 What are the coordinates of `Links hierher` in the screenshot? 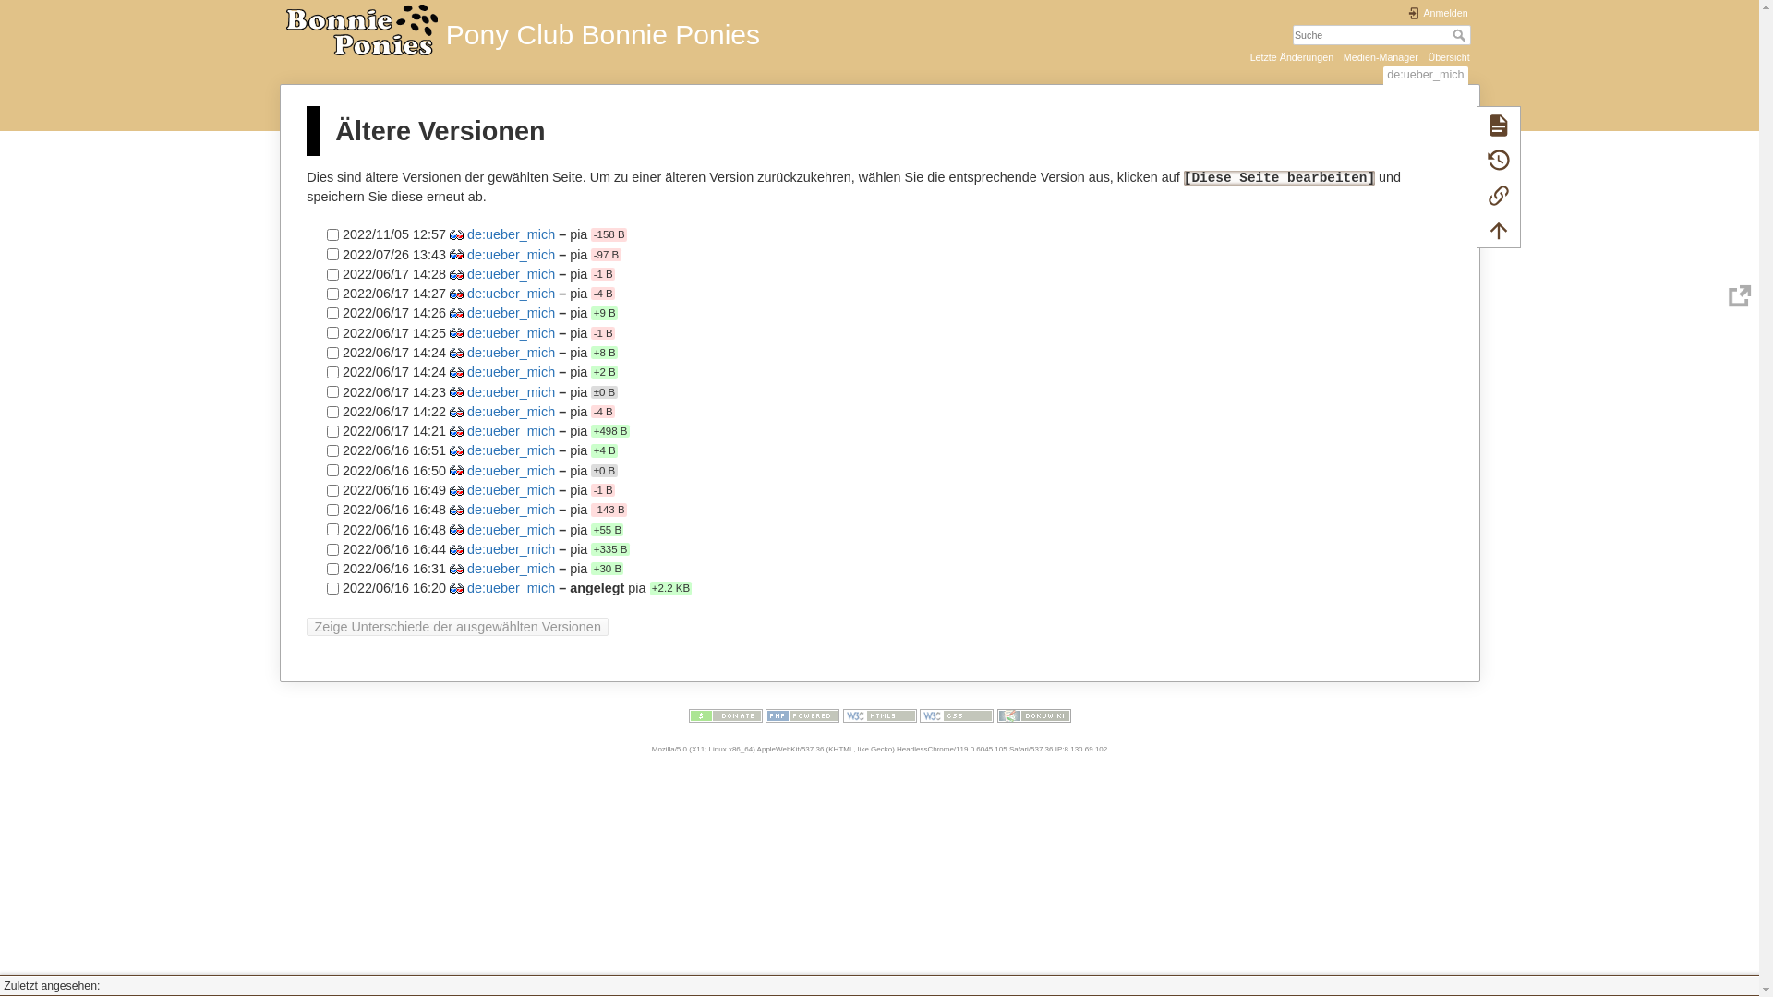 It's located at (1499, 195).